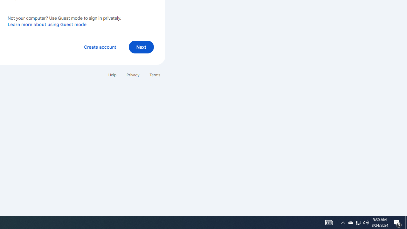 The height and width of the screenshot is (229, 407). I want to click on Help, so click(112, 74).